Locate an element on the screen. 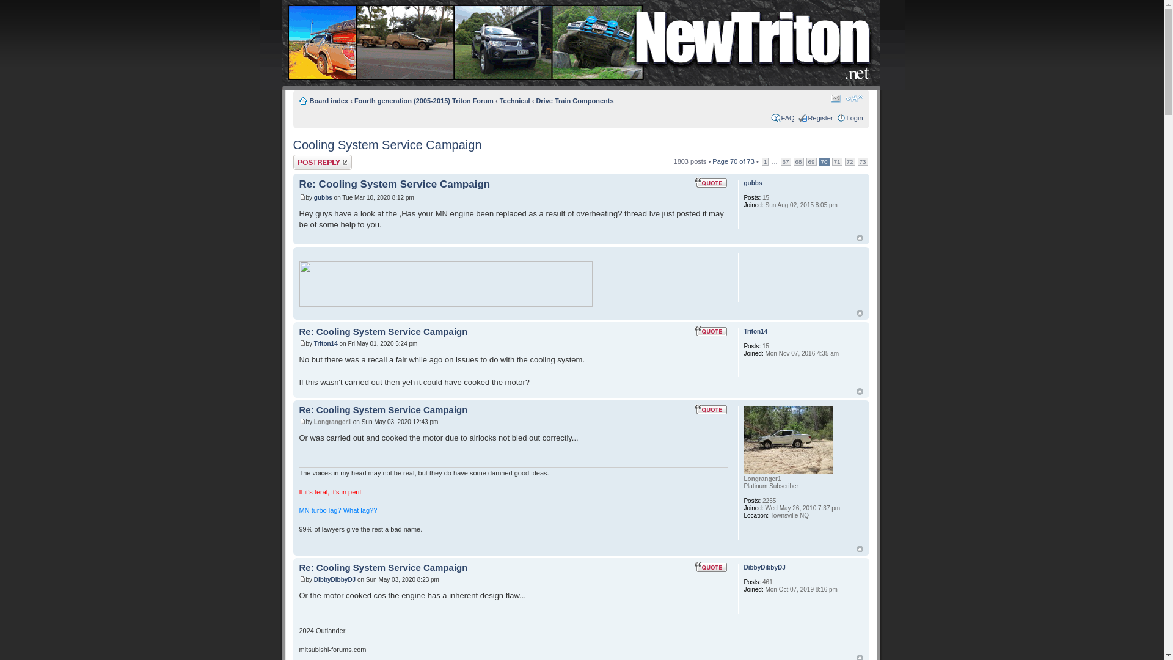 The height and width of the screenshot is (660, 1173). gubbs is located at coordinates (323, 197).